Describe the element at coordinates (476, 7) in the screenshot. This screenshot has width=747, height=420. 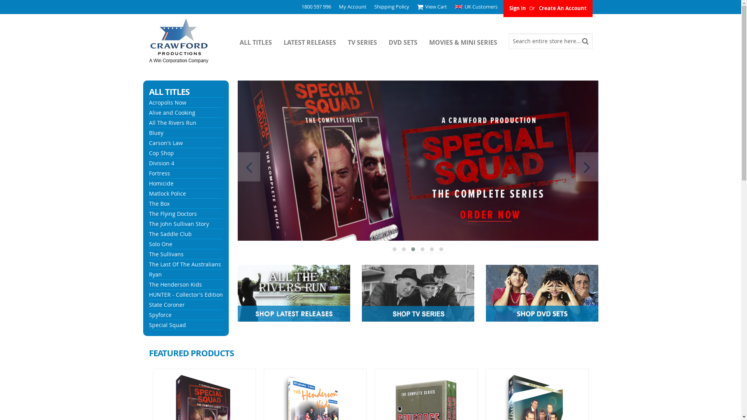
I see `UK Customers` at that location.